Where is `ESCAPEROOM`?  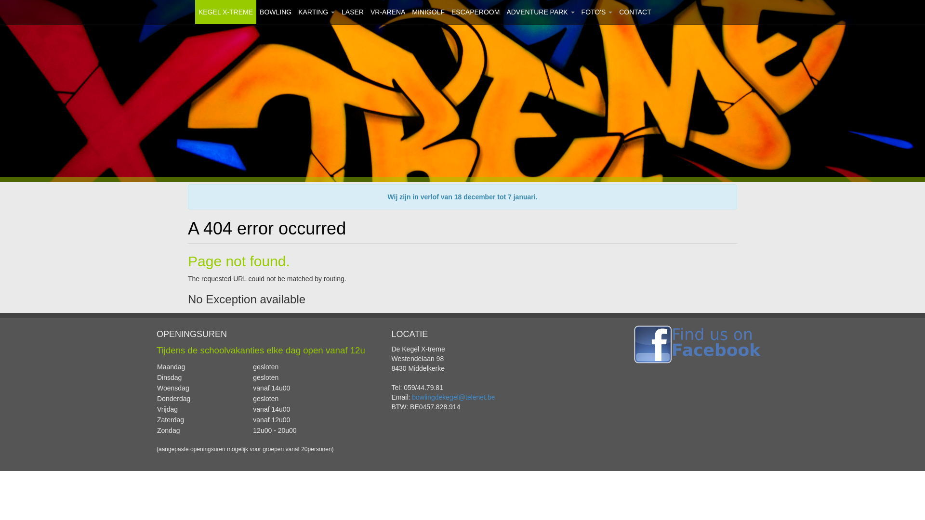 ESCAPEROOM is located at coordinates (476, 12).